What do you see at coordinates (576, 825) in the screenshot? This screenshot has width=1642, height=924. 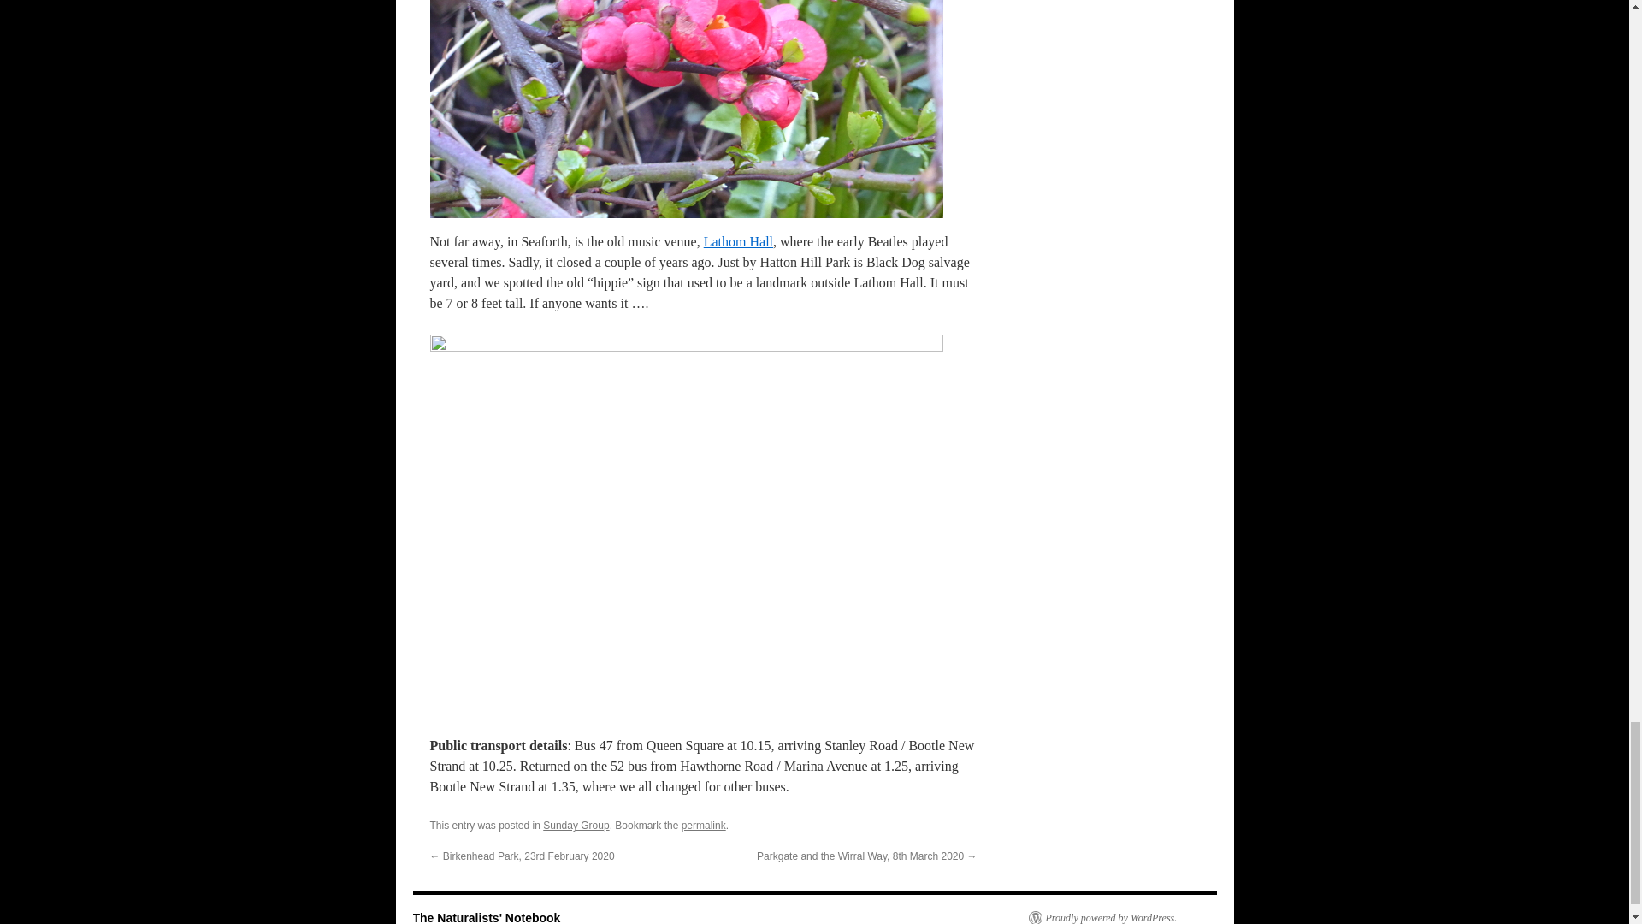 I see `Sunday Group` at bounding box center [576, 825].